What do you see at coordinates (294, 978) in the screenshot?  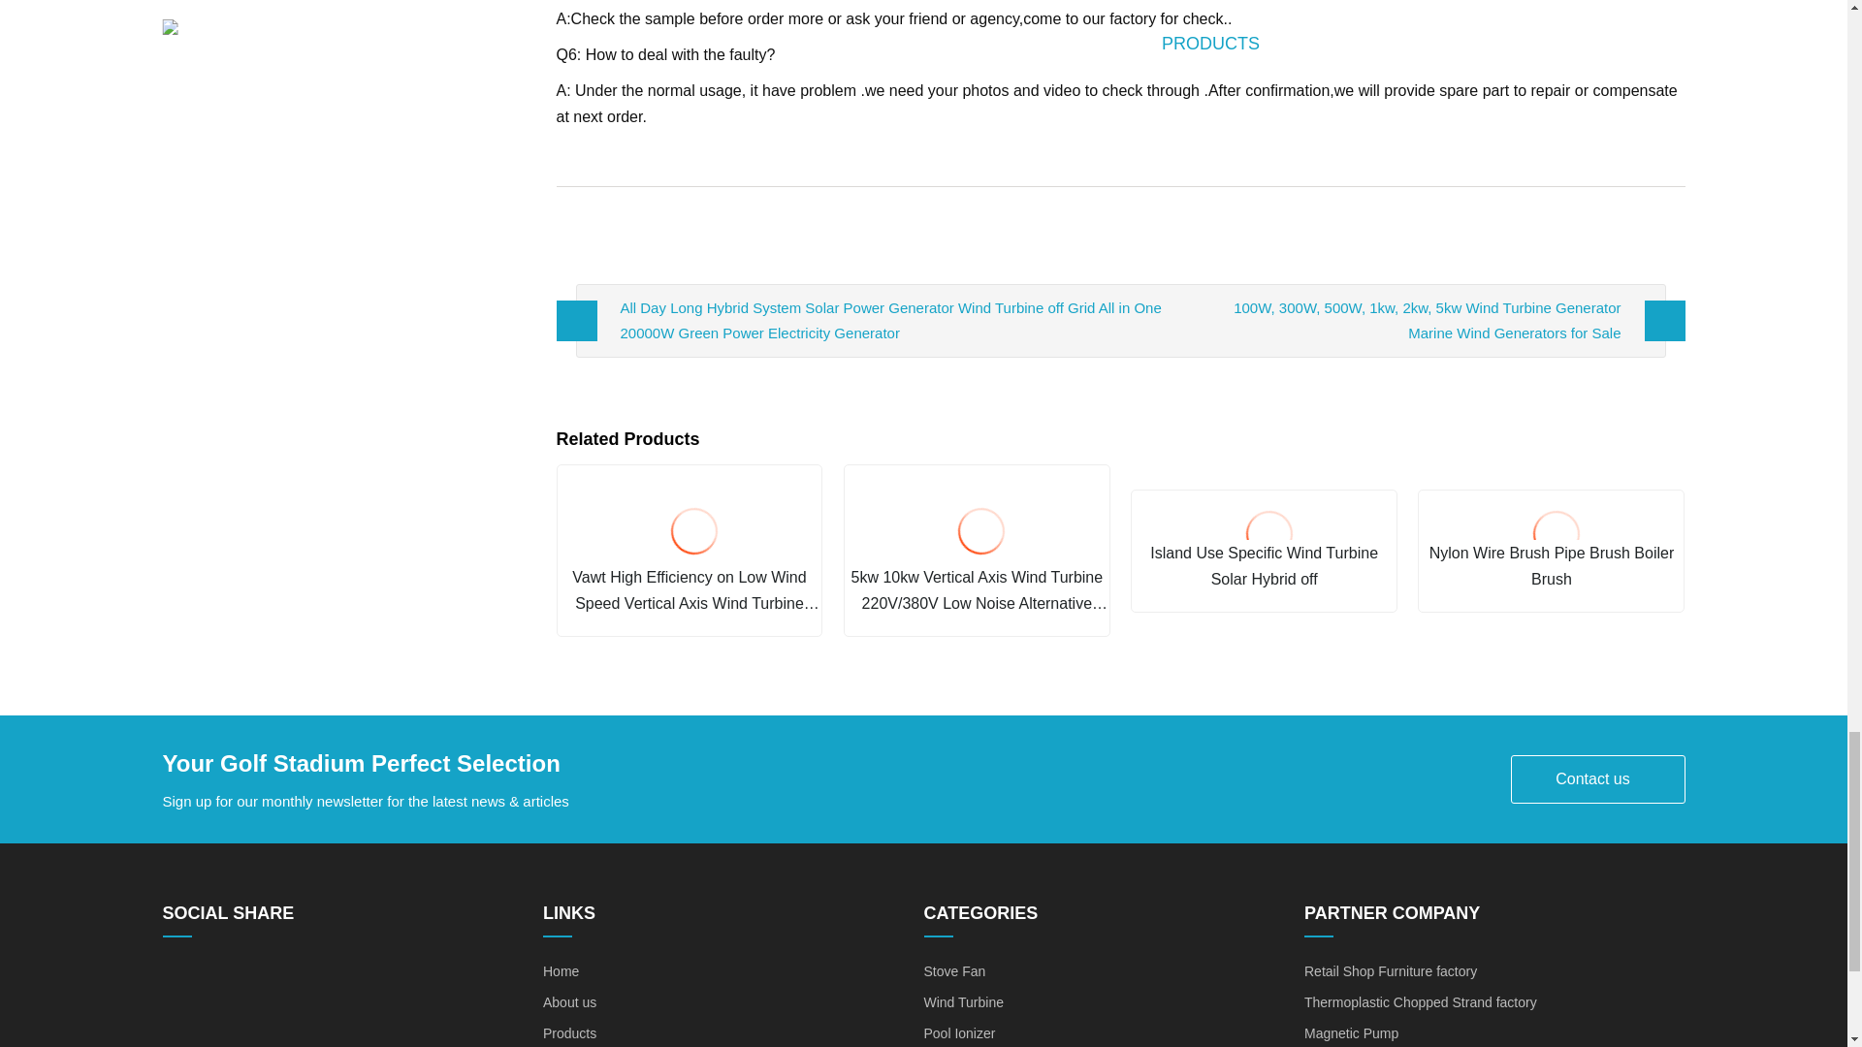 I see `youtube` at bounding box center [294, 978].